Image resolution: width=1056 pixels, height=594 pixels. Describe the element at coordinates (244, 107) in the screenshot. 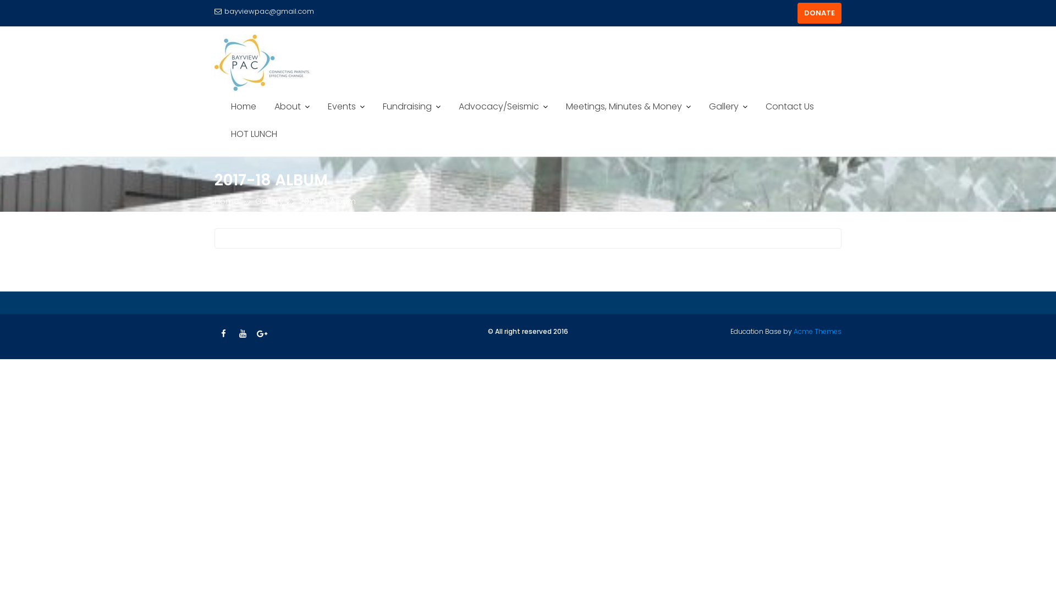

I see `Home` at that location.